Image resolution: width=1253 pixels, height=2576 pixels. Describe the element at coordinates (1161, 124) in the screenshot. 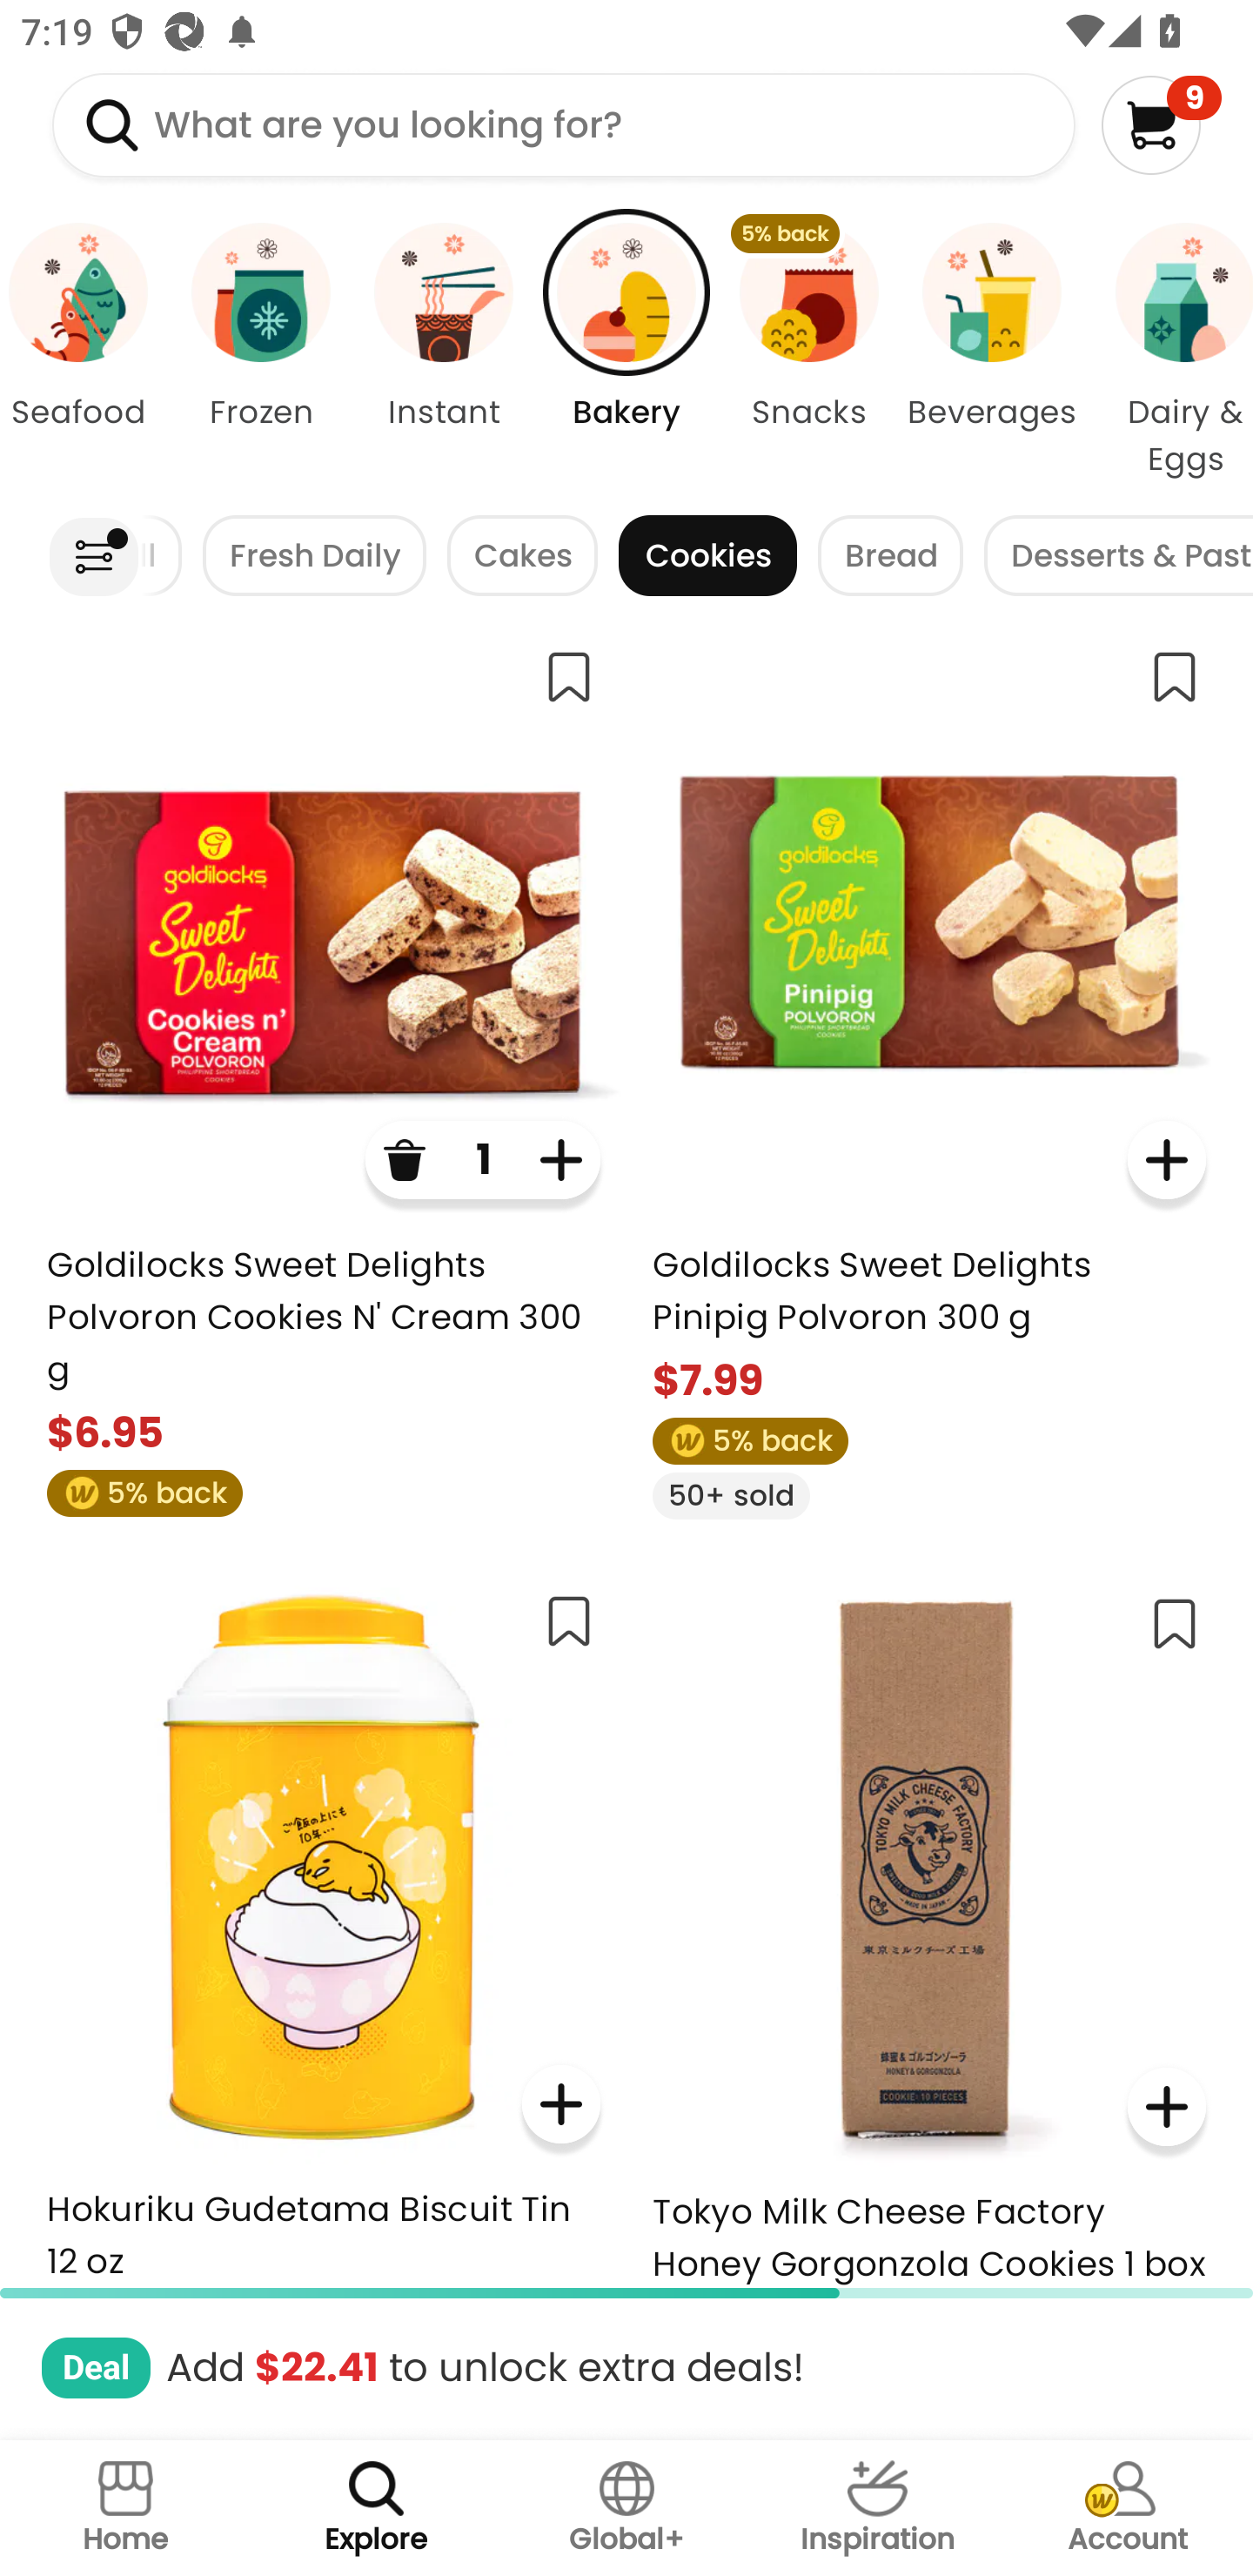

I see `9` at that location.